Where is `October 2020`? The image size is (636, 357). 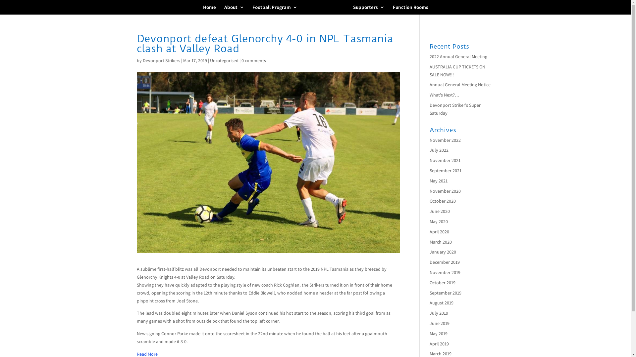
October 2020 is located at coordinates (443, 201).